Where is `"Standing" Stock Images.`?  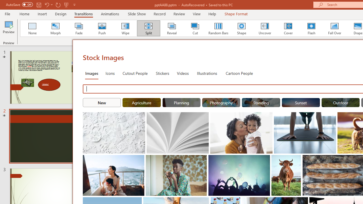
"Standing" Stock Images. is located at coordinates (261, 103).